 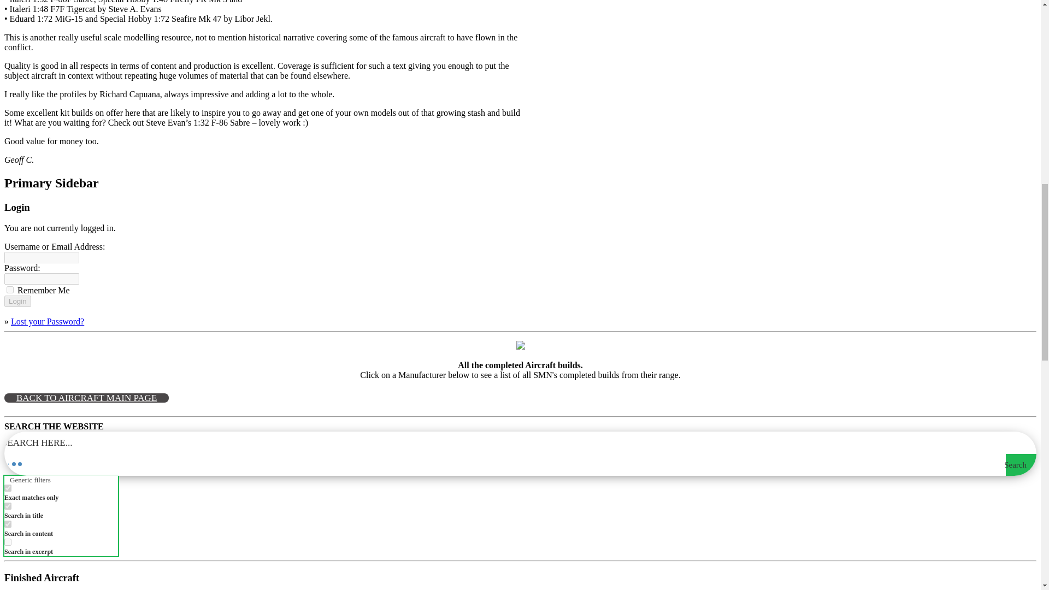 What do you see at coordinates (8, 487) in the screenshot?
I see `exact` at bounding box center [8, 487].